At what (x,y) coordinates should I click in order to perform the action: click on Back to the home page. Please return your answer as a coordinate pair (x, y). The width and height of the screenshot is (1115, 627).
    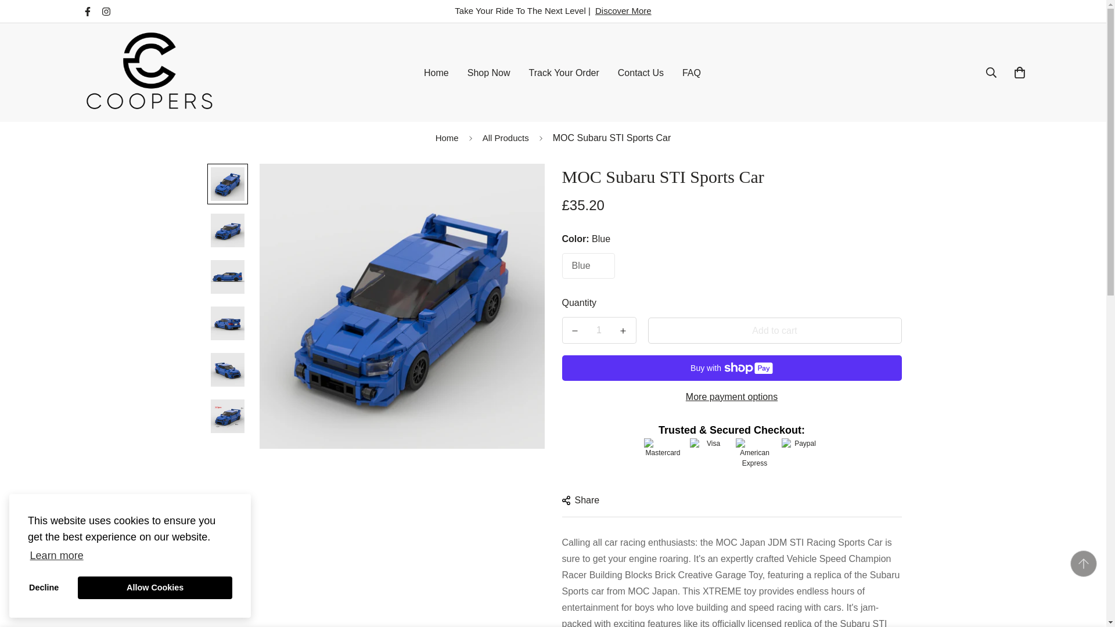
    Looking at the image, I should click on (447, 138).